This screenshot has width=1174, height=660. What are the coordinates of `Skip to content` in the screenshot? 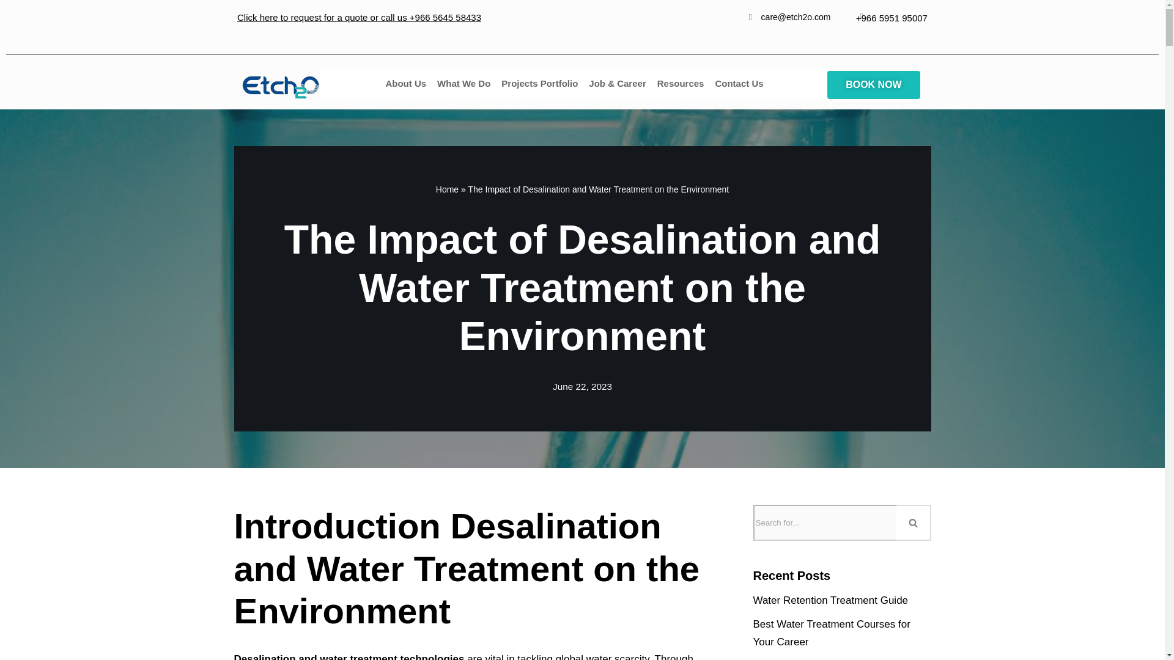 It's located at (9, 26).